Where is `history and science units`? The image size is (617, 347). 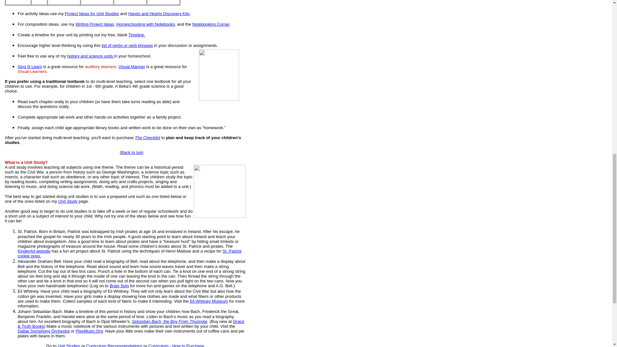 history and science units is located at coordinates (91, 56).